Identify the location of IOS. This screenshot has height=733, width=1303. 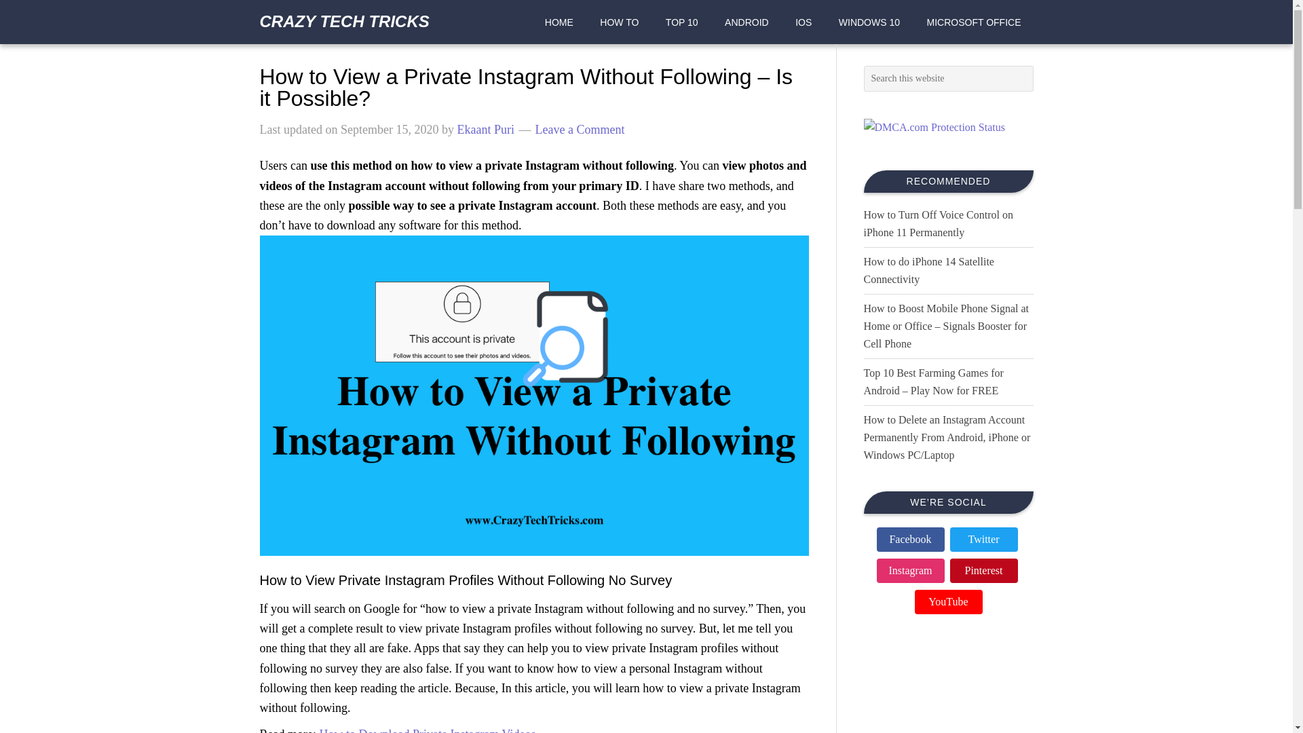
(803, 22).